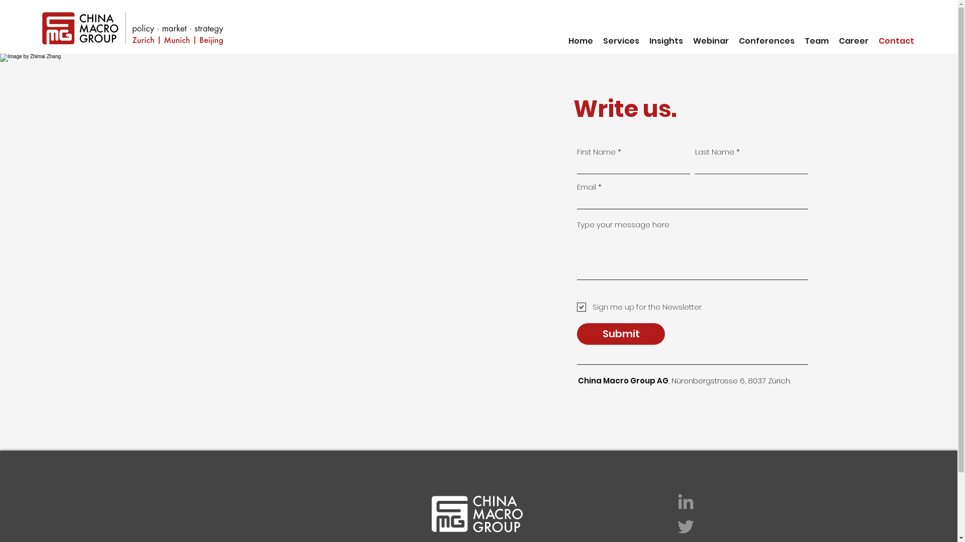 This screenshot has height=542, width=965. I want to click on Contact, so click(897, 41).